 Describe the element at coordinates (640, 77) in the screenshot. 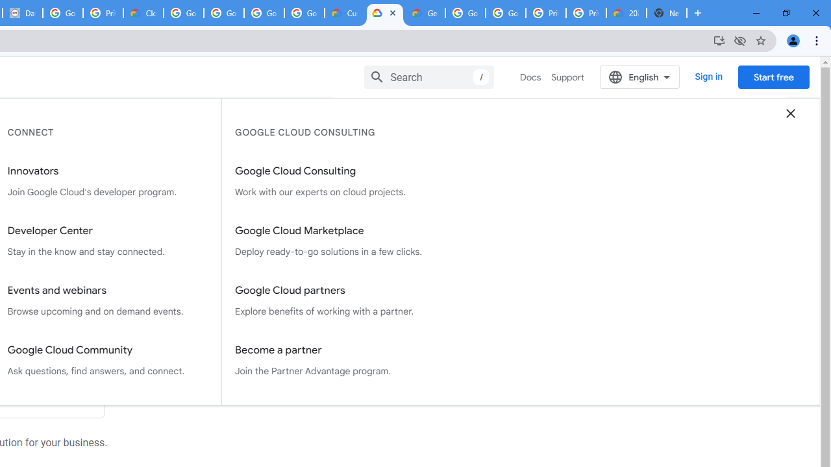

I see `English` at that location.